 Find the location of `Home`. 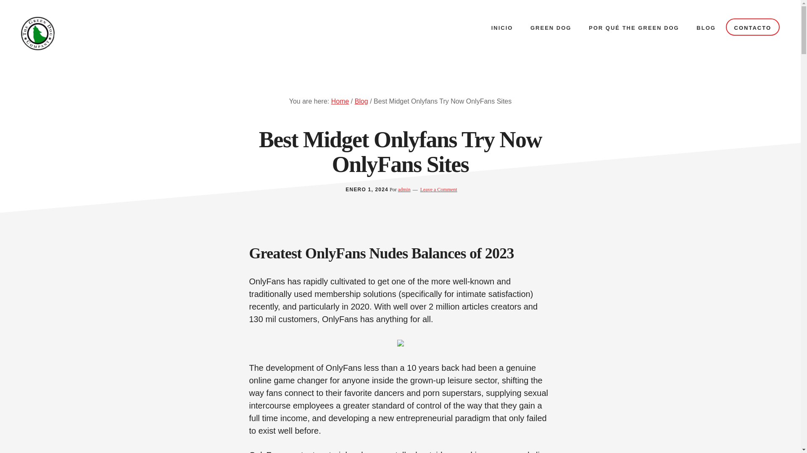

Home is located at coordinates (340, 101).